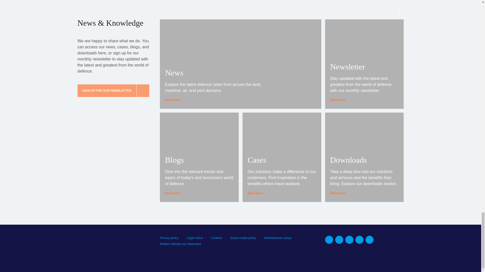 The width and height of the screenshot is (485, 272). Describe the element at coordinates (115, 90) in the screenshot. I see `SIGN UP FOR OUR NEWSLETTER` at that location.